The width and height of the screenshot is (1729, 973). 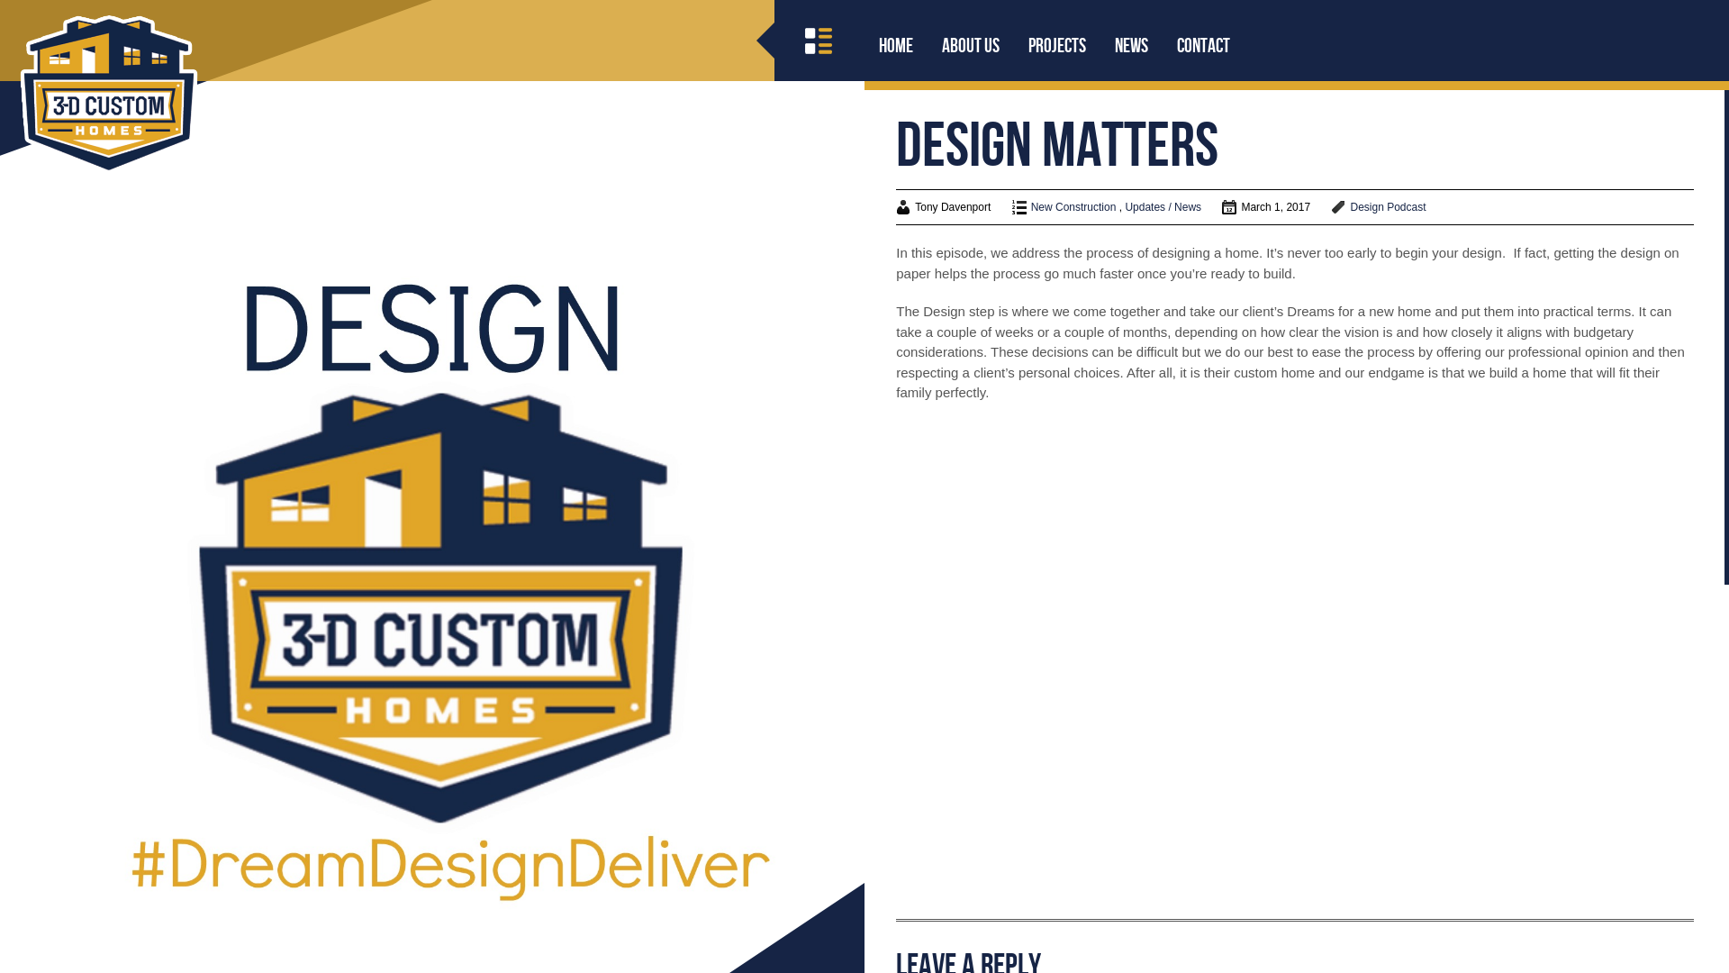 What do you see at coordinates (1553, 719) in the screenshot?
I see `Remodeling Projects` at bounding box center [1553, 719].